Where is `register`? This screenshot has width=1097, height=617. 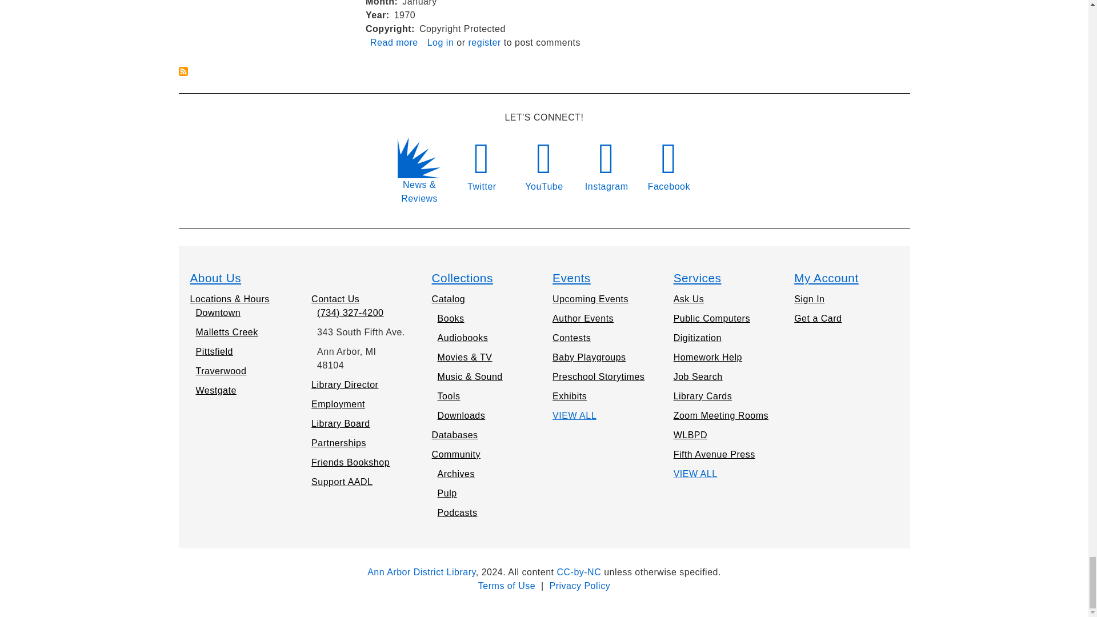
register is located at coordinates (183, 71).